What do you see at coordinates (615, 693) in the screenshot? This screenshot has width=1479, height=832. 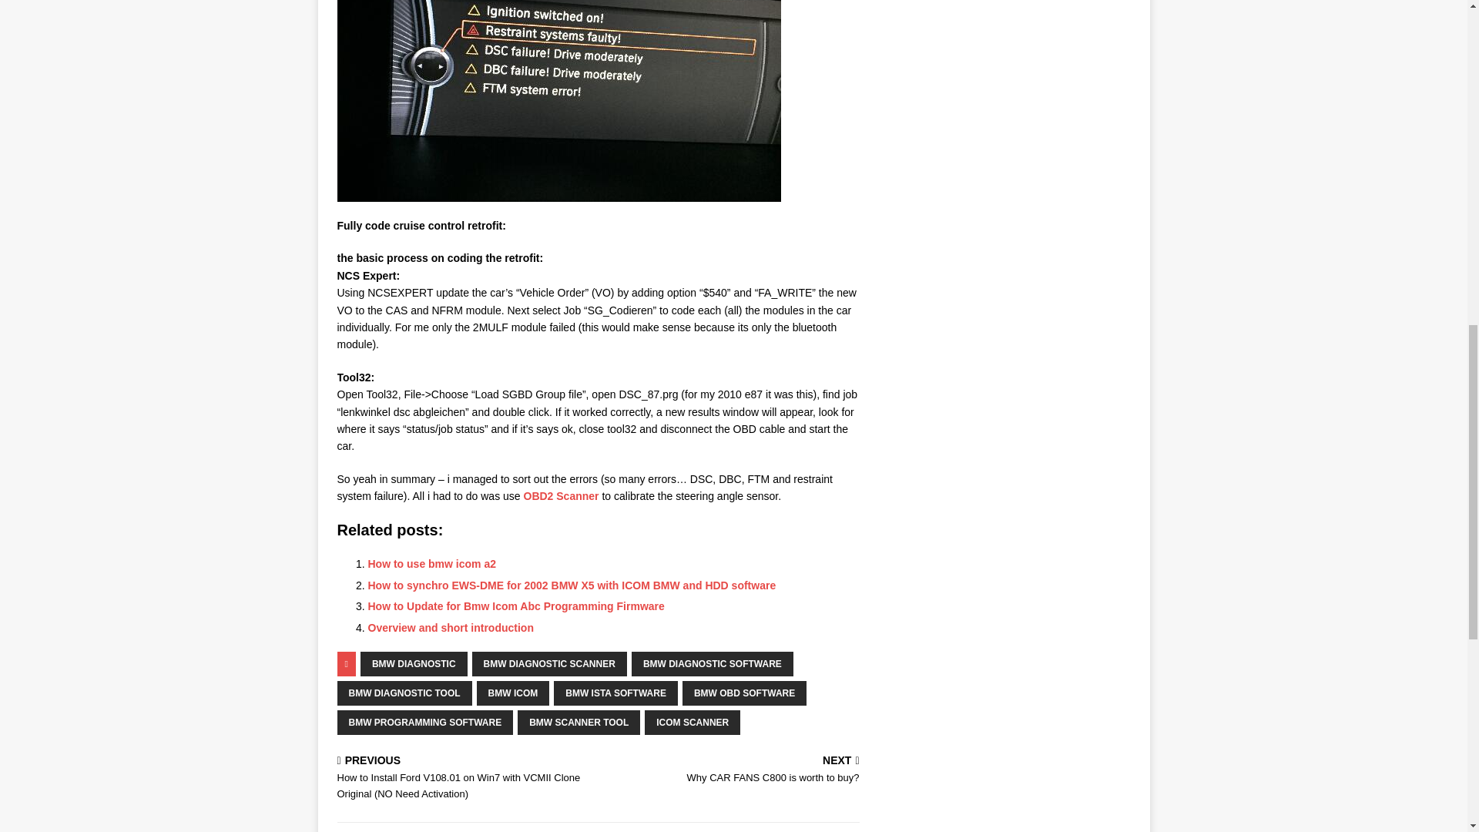 I see `BMW ISTA SOFTWARE` at bounding box center [615, 693].